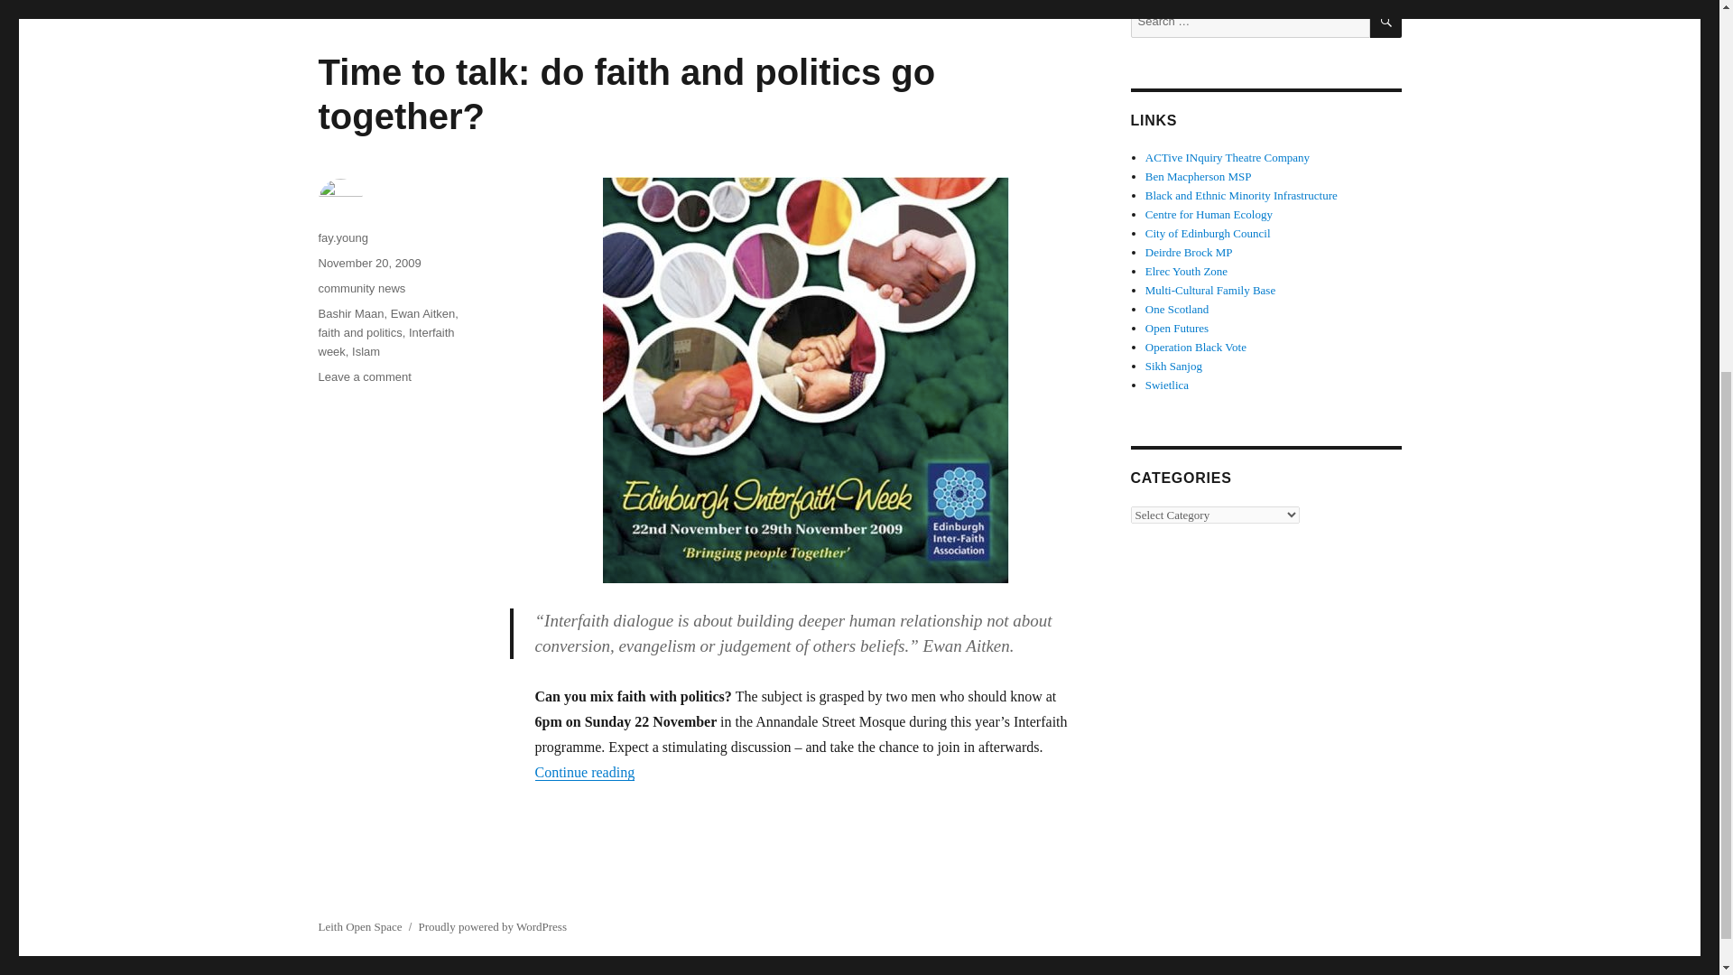  What do you see at coordinates (350, 314) in the screenshot?
I see `Bashir Maan` at bounding box center [350, 314].